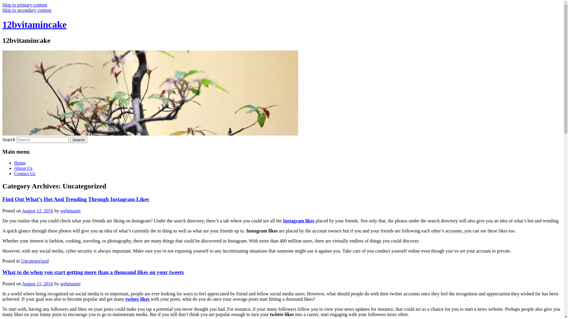  Describe the element at coordinates (23, 168) in the screenshot. I see `About Us` at that location.